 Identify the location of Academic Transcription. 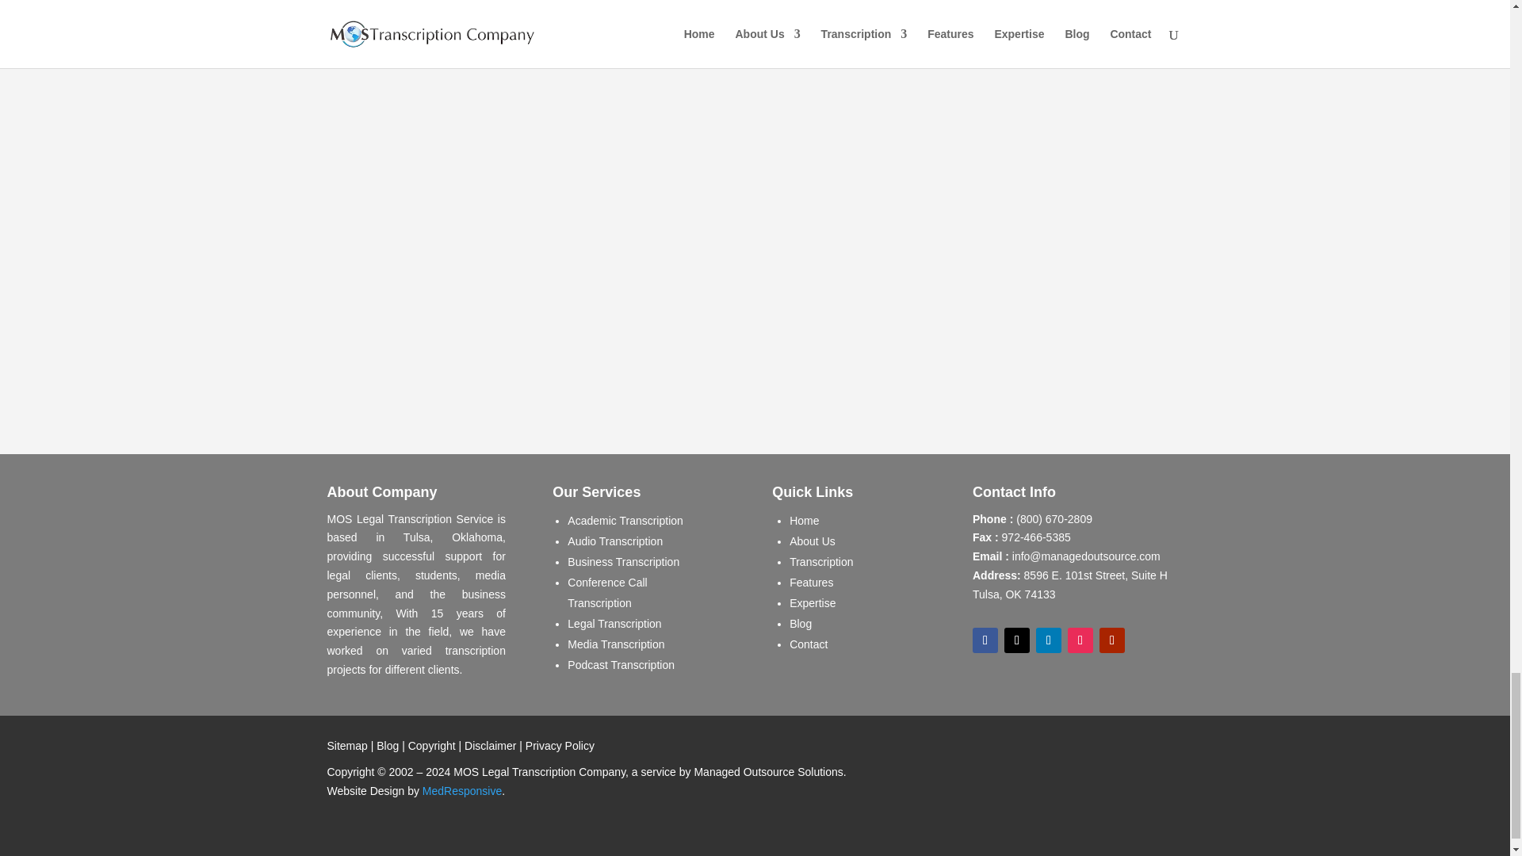
(625, 521).